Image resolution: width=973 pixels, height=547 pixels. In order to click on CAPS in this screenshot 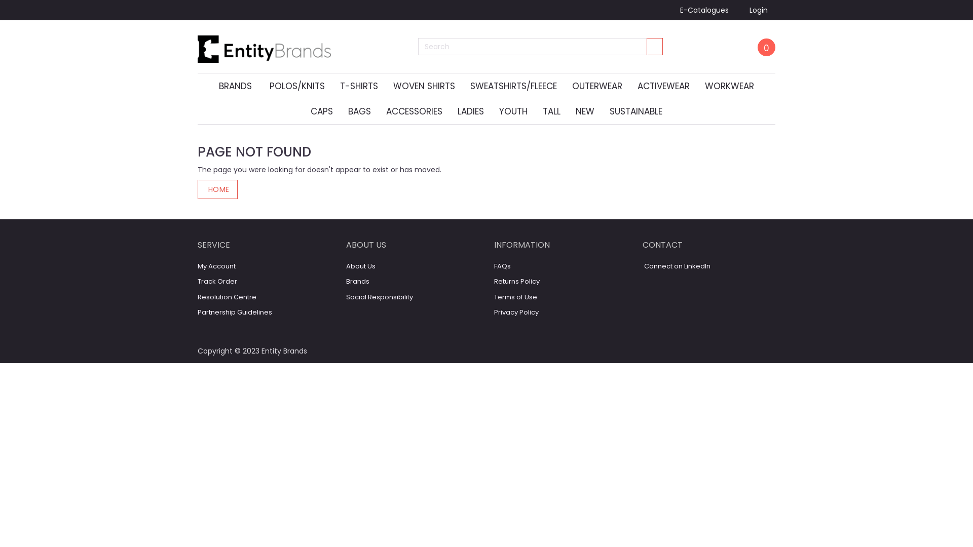, I will do `click(322, 111)`.